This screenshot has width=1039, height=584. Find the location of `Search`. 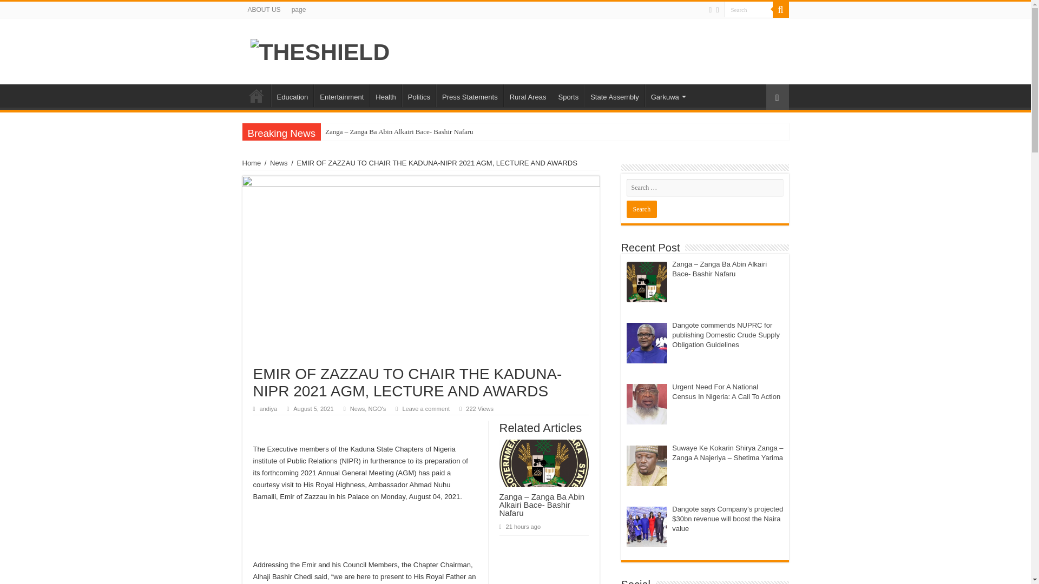

Search is located at coordinates (780, 10).